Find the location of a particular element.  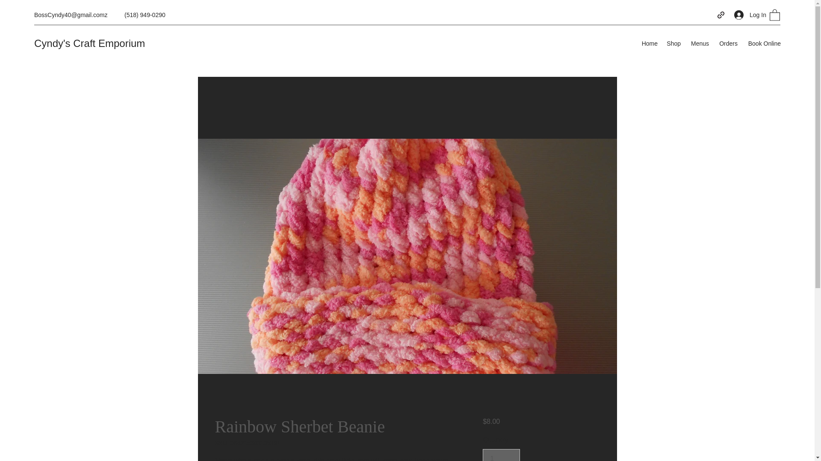

Menus is located at coordinates (699, 44).